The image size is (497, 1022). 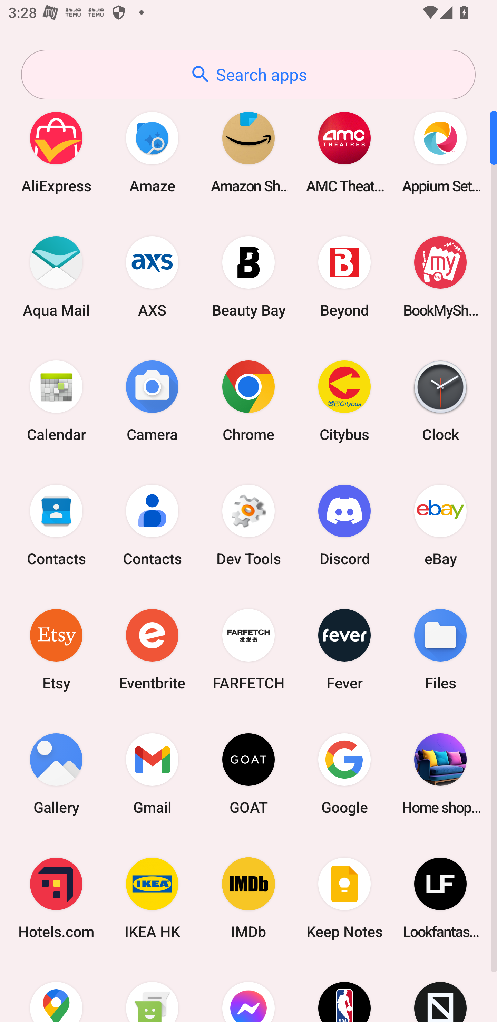 What do you see at coordinates (248, 898) in the screenshot?
I see `IMDb` at bounding box center [248, 898].